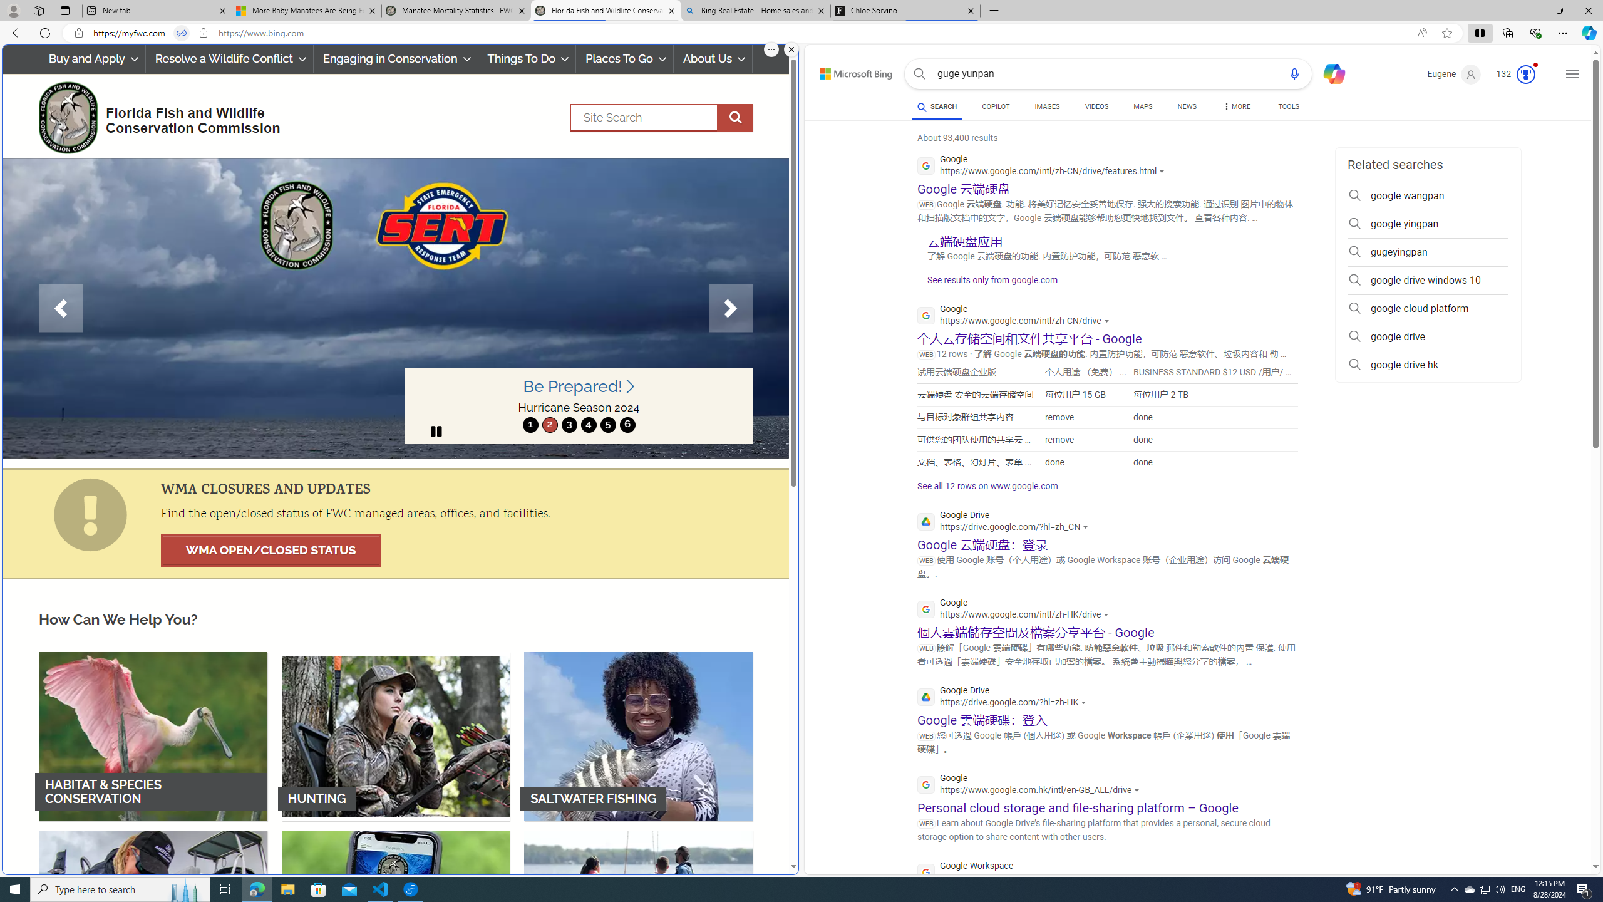 The width and height of the screenshot is (1603, 902). What do you see at coordinates (626, 425) in the screenshot?
I see `6` at bounding box center [626, 425].